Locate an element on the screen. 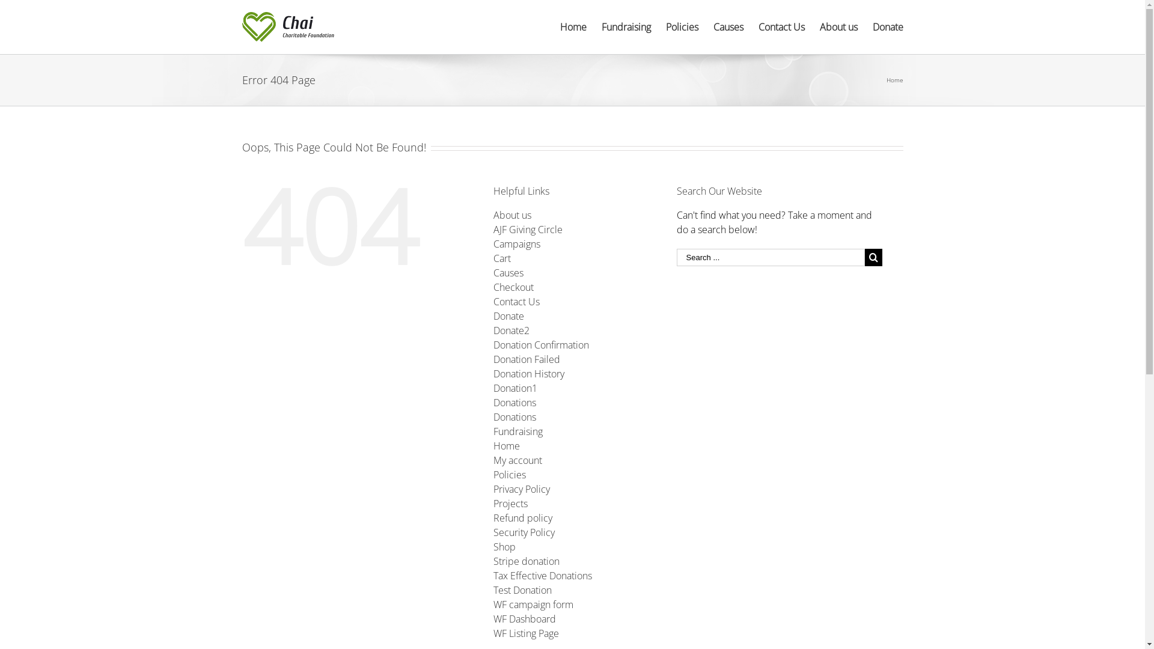  Privacy Policy is located at coordinates (522, 489).